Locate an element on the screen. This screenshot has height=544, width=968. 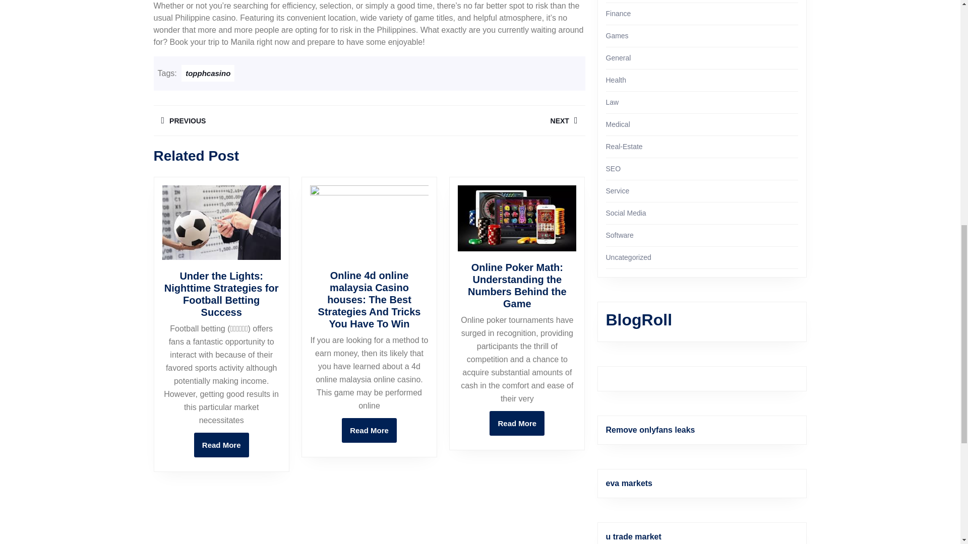
Law is located at coordinates (612, 102).